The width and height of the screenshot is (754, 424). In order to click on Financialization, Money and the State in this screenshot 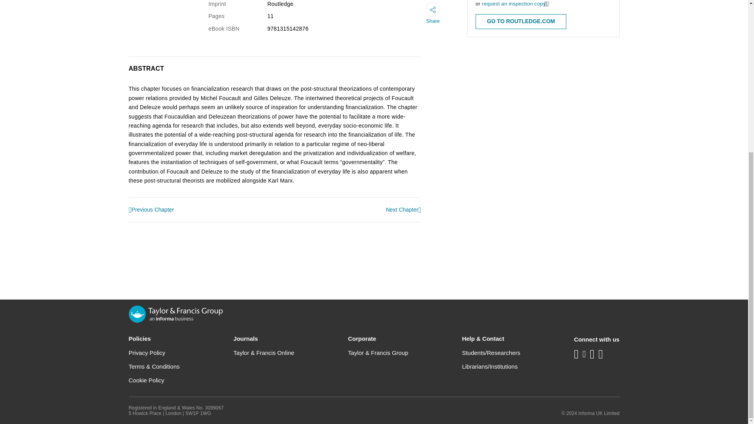, I will do `click(152, 210)`.